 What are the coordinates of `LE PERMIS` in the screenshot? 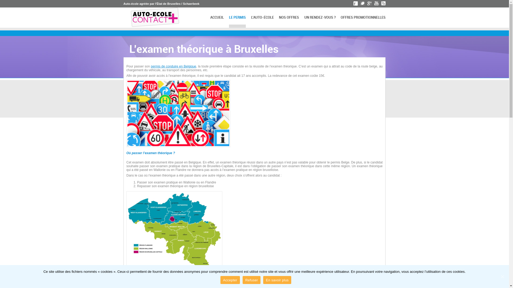 It's located at (237, 18).